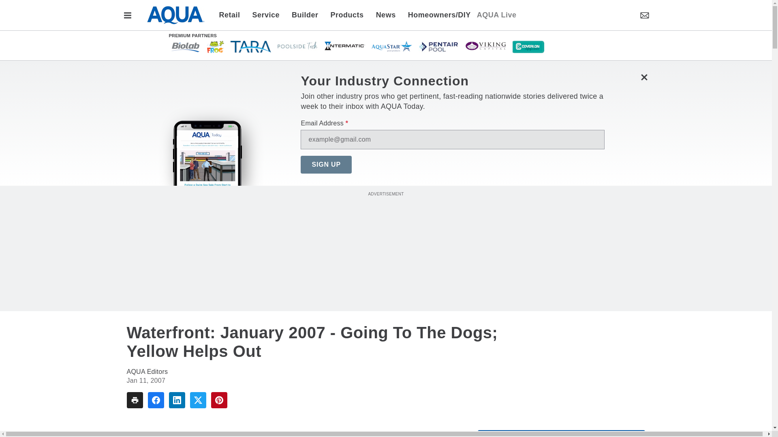  What do you see at coordinates (232, 15) in the screenshot?
I see `Retail` at bounding box center [232, 15].